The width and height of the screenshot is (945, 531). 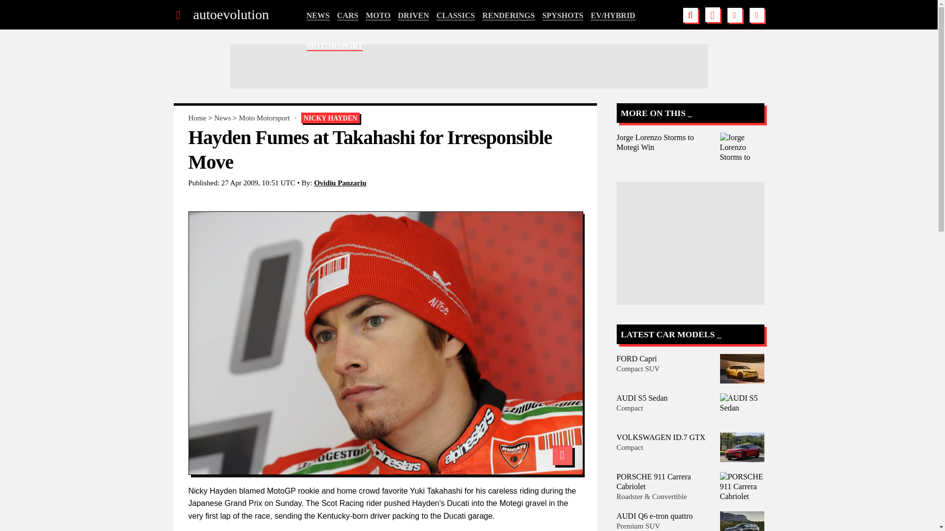 I want to click on Moto Motorsport, so click(x=264, y=118).